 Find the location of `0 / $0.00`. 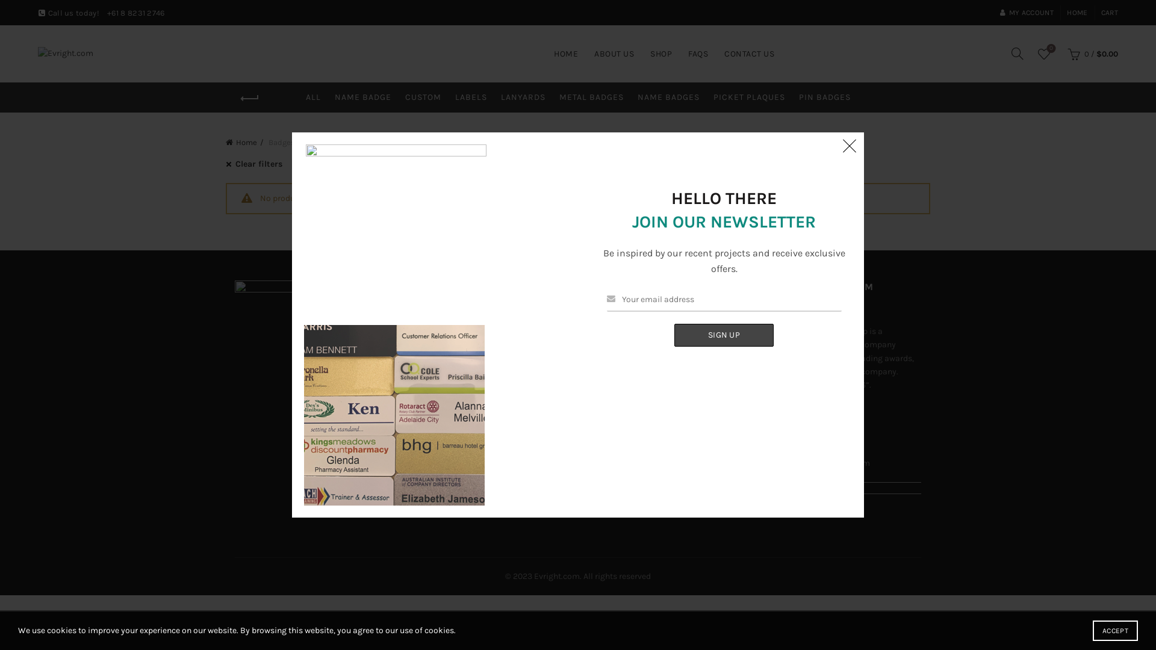

0 / $0.00 is located at coordinates (1091, 54).